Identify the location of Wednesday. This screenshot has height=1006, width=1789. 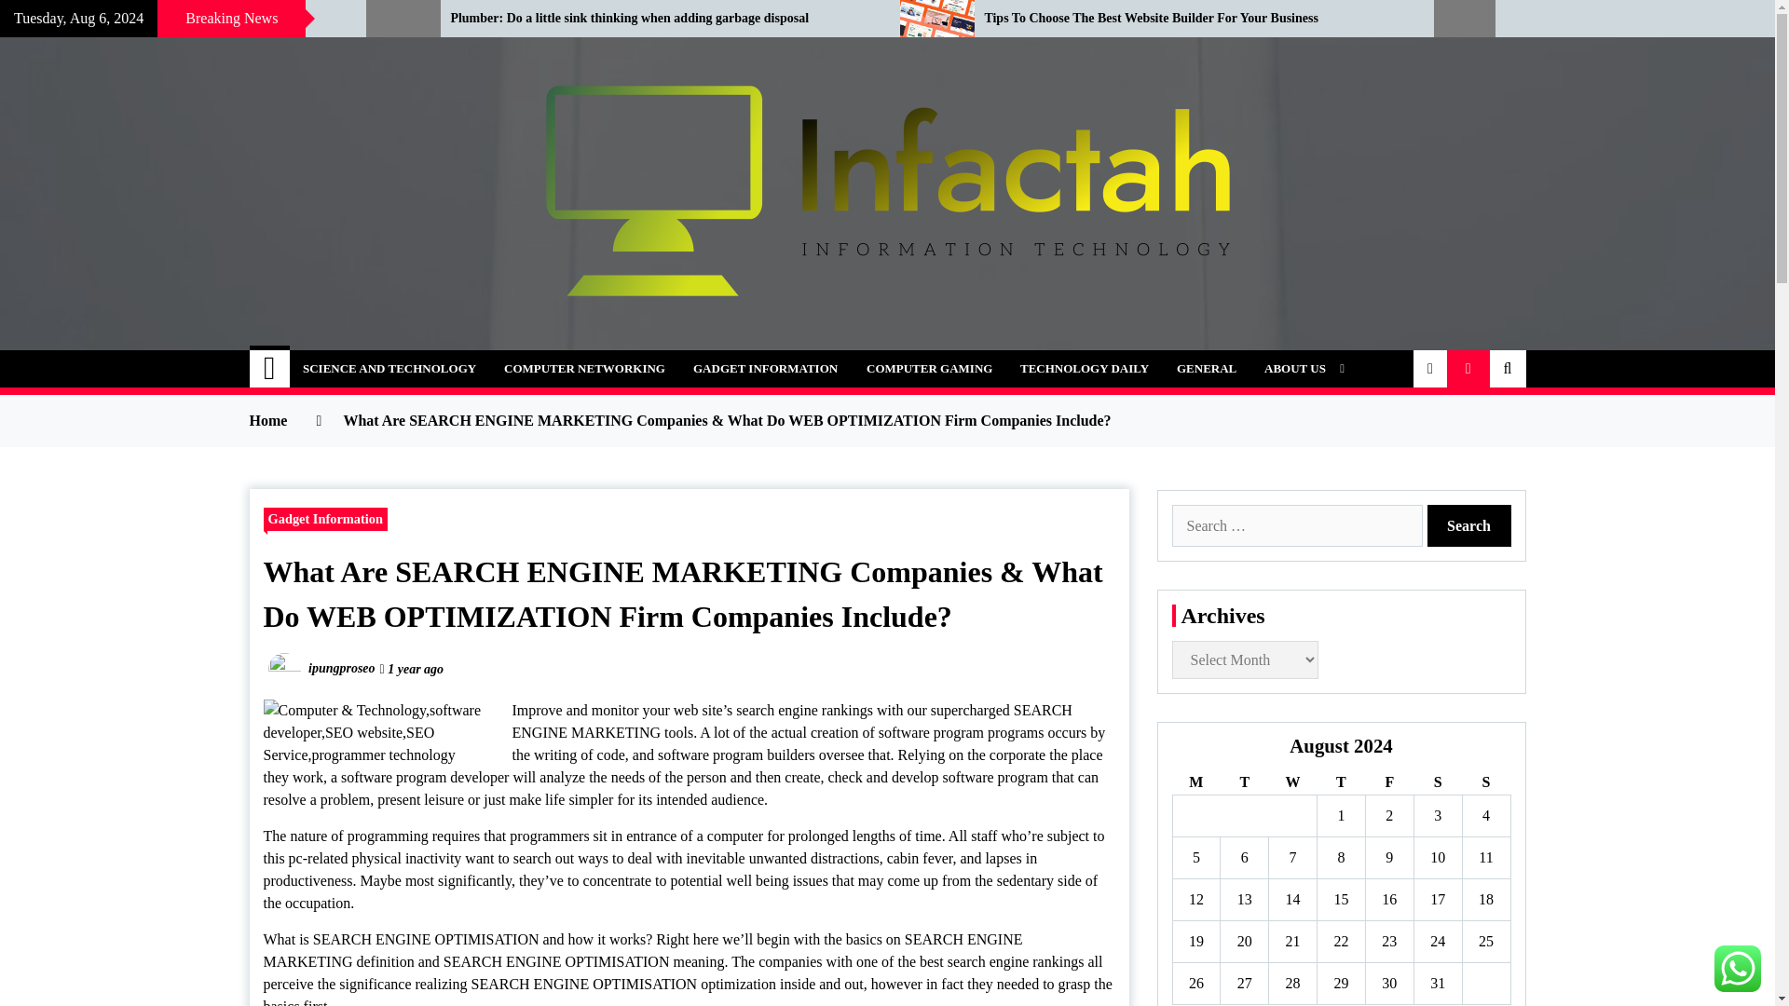
(1292, 782).